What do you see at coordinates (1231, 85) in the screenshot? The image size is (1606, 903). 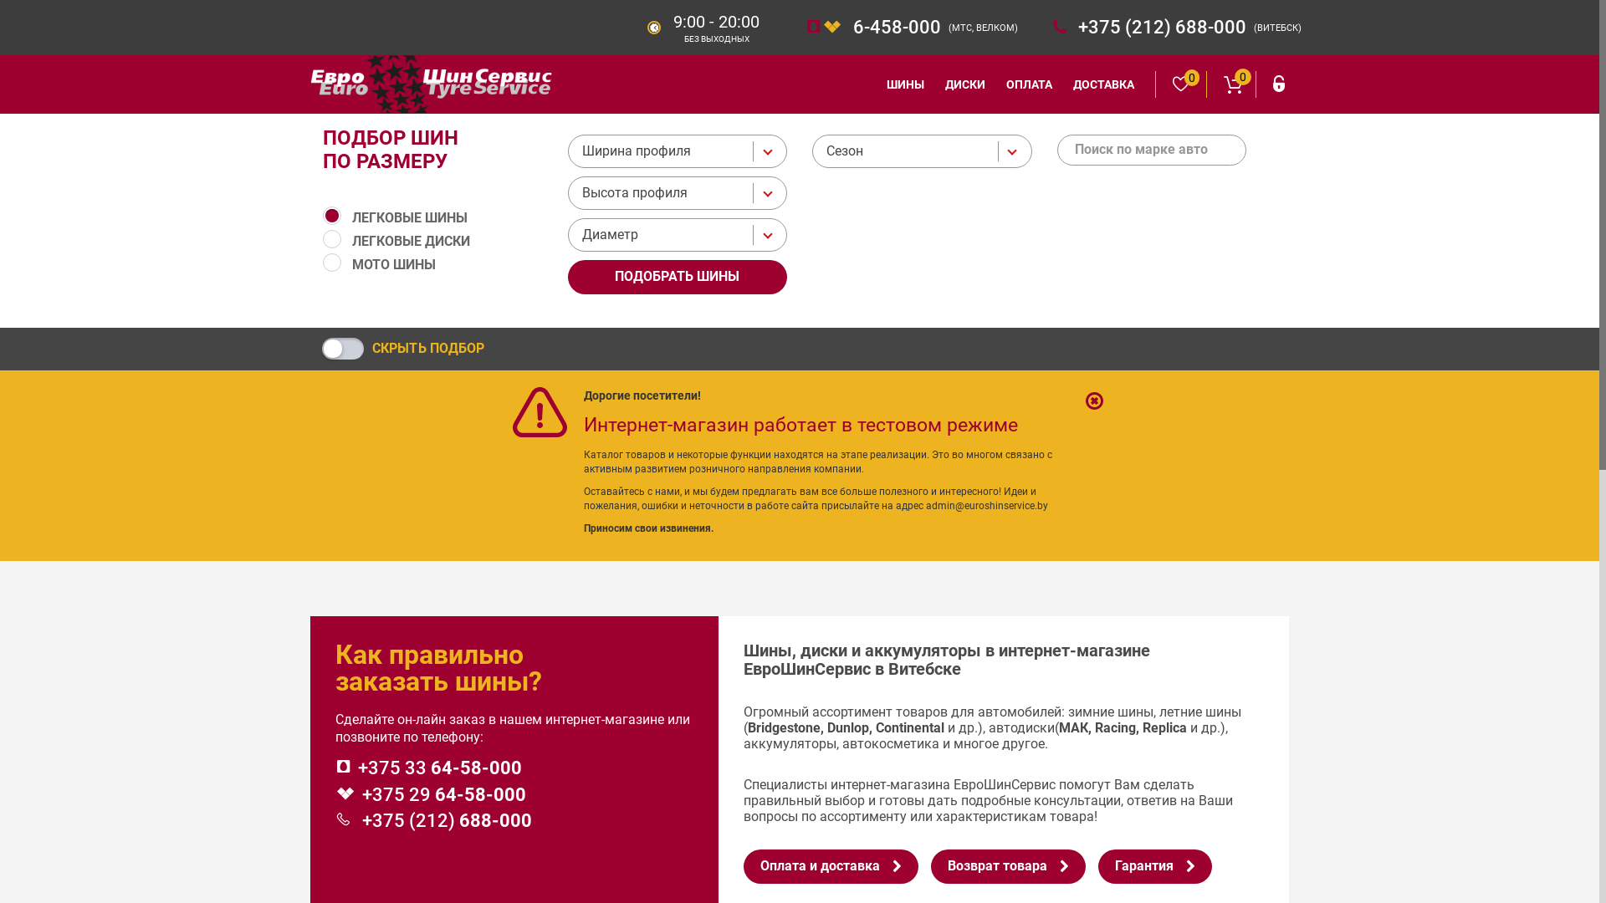 I see `0` at bounding box center [1231, 85].